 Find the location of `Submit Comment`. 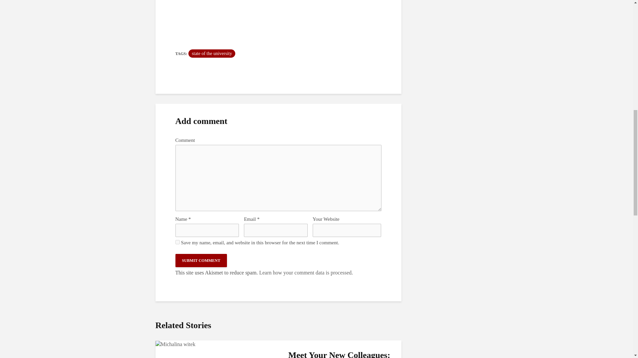

Submit Comment is located at coordinates (201, 260).